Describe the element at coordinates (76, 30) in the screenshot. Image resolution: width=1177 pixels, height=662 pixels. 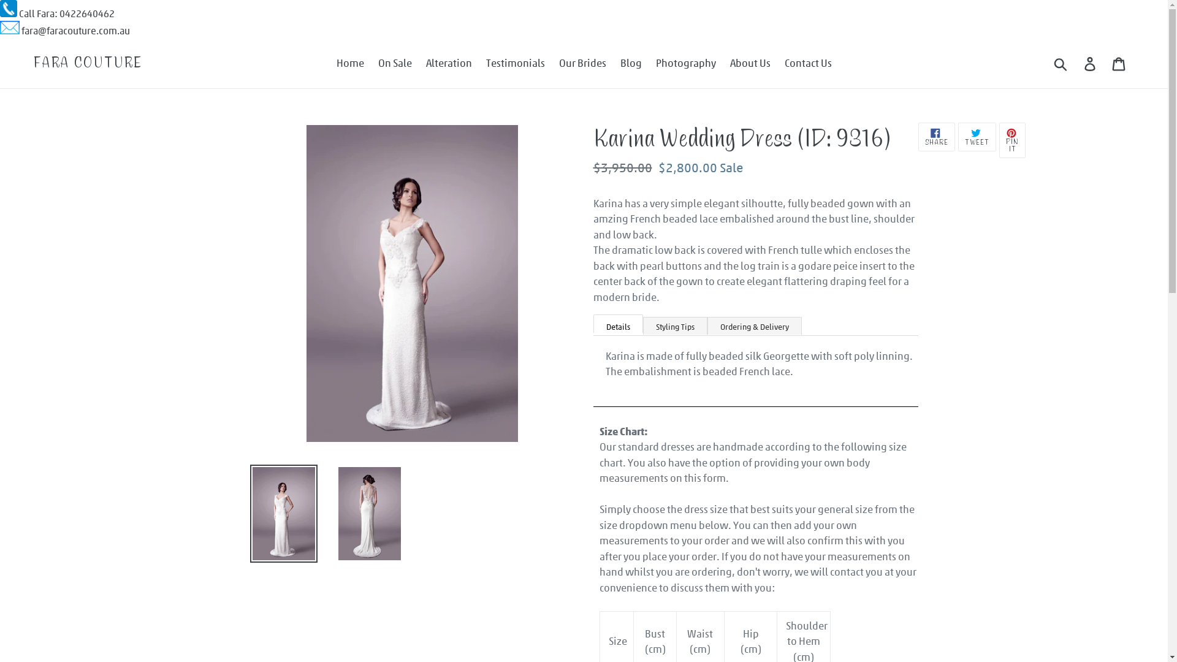
I see `fara@faracouture.com.au` at that location.